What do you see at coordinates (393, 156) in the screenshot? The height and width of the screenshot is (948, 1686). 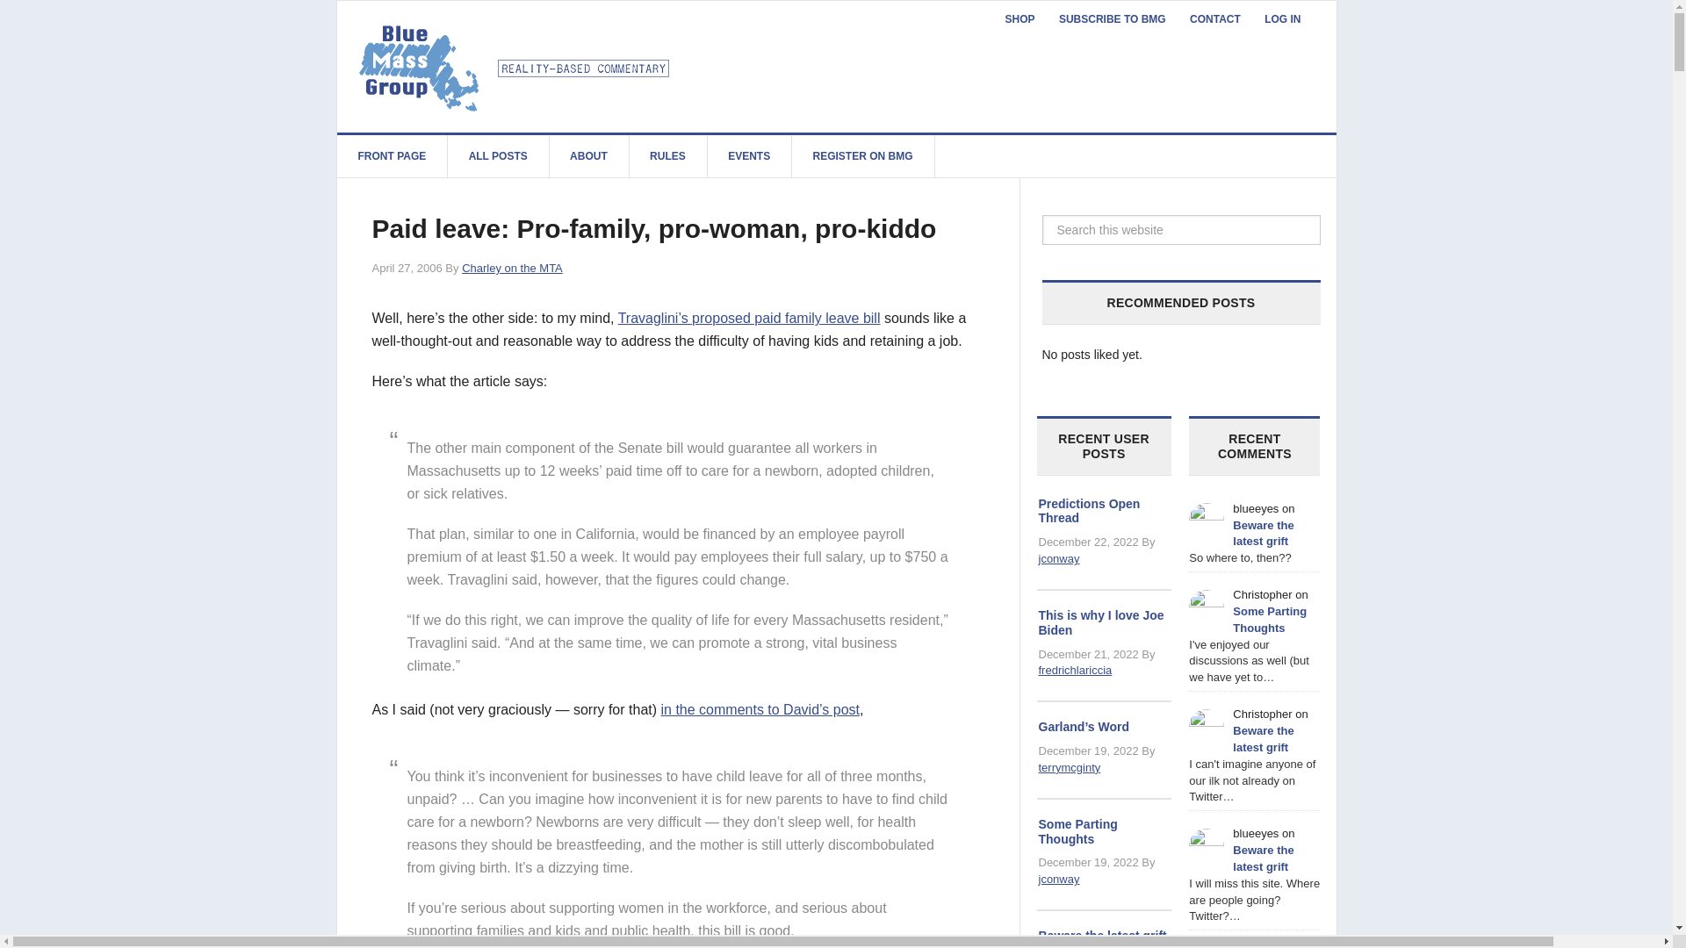 I see `FRONT PAGE` at bounding box center [393, 156].